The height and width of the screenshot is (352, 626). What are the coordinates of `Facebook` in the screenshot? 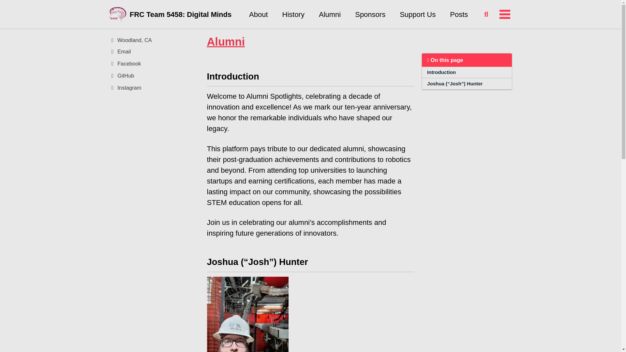 It's located at (154, 64).